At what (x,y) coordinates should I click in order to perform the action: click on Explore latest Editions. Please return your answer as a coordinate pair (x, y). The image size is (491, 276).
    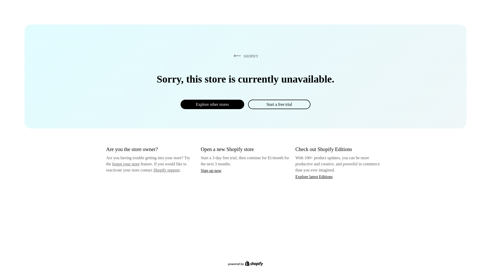
    Looking at the image, I should click on (314, 176).